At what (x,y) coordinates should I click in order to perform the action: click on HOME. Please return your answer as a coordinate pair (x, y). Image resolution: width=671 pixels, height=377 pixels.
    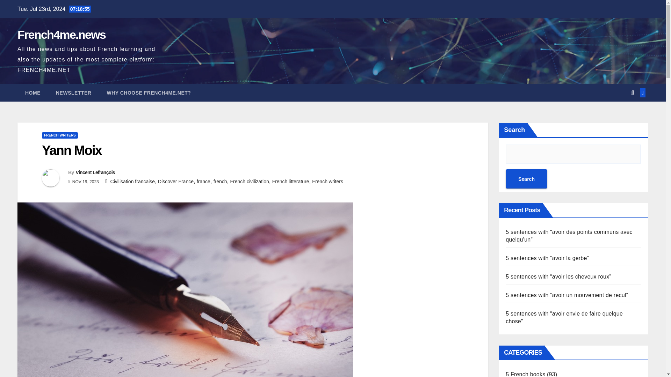
    Looking at the image, I should click on (33, 93).